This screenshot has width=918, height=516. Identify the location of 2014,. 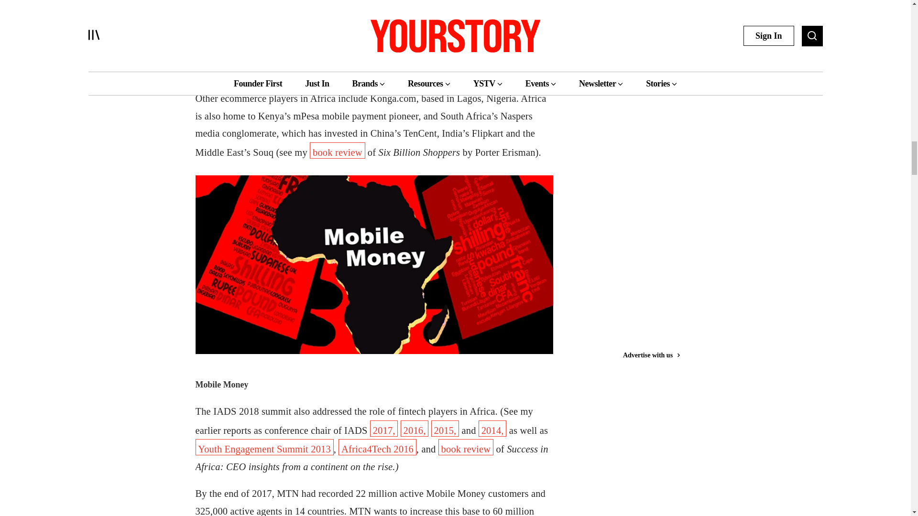
(492, 428).